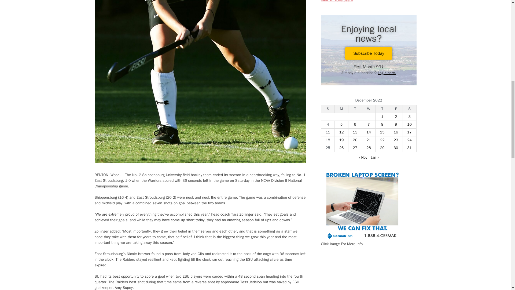  What do you see at coordinates (342, 109) in the screenshot?
I see `Monday` at bounding box center [342, 109].